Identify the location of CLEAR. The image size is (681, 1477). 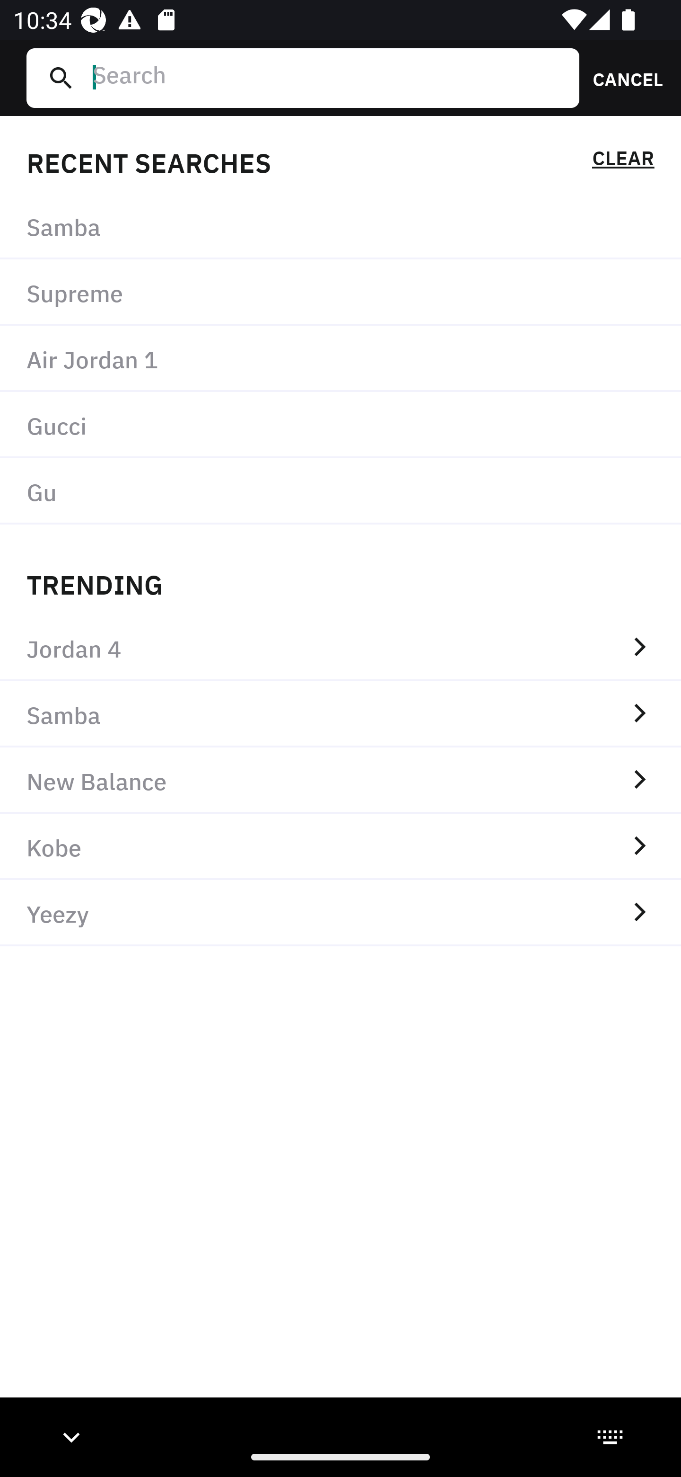
(623, 161).